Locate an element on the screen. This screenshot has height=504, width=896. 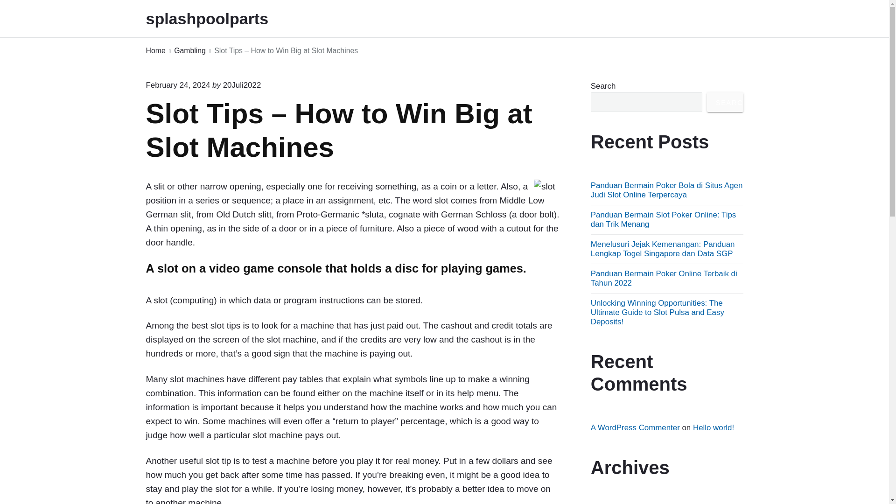
Posts by 20Juli2022 is located at coordinates (242, 85).